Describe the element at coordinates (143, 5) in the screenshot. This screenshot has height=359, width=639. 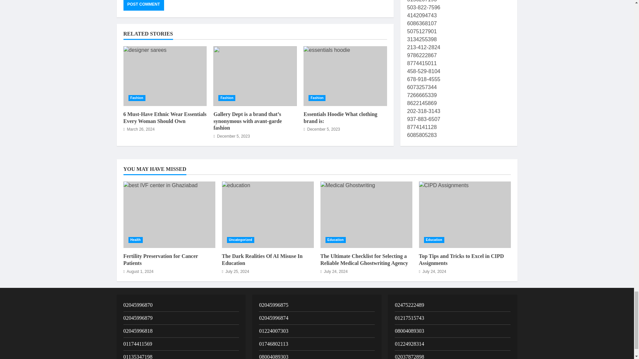
I see `Post Comment` at that location.